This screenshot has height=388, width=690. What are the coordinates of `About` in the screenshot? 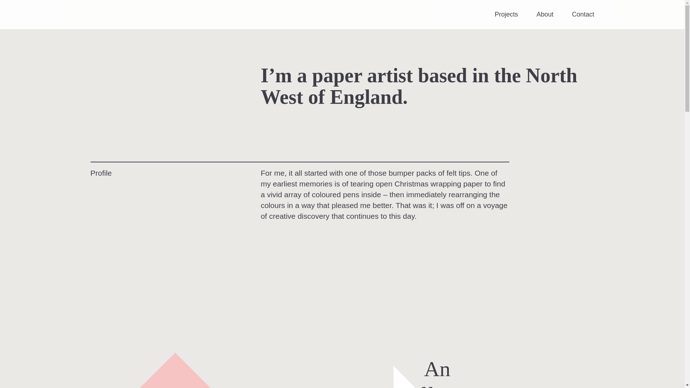 It's located at (545, 14).